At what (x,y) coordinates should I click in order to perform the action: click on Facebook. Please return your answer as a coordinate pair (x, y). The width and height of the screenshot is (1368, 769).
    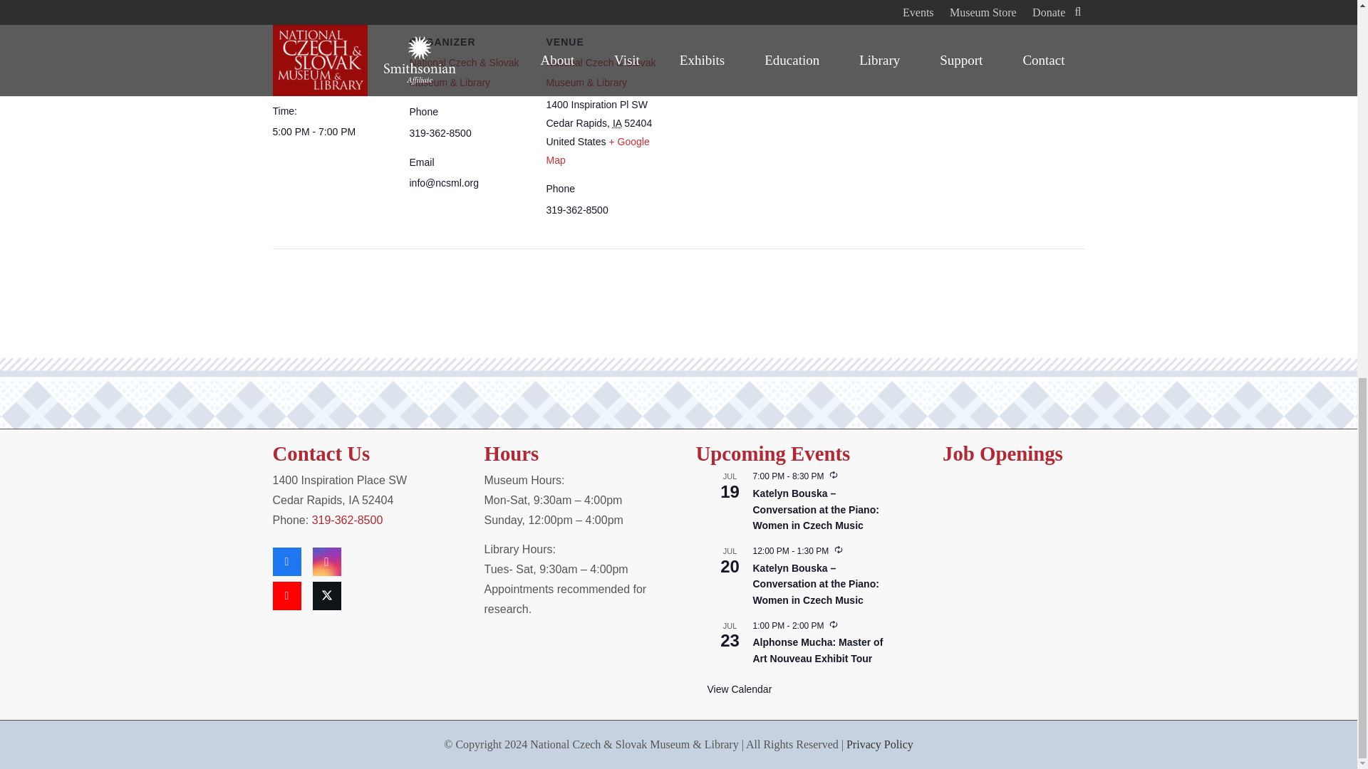
    Looking at the image, I should click on (286, 561).